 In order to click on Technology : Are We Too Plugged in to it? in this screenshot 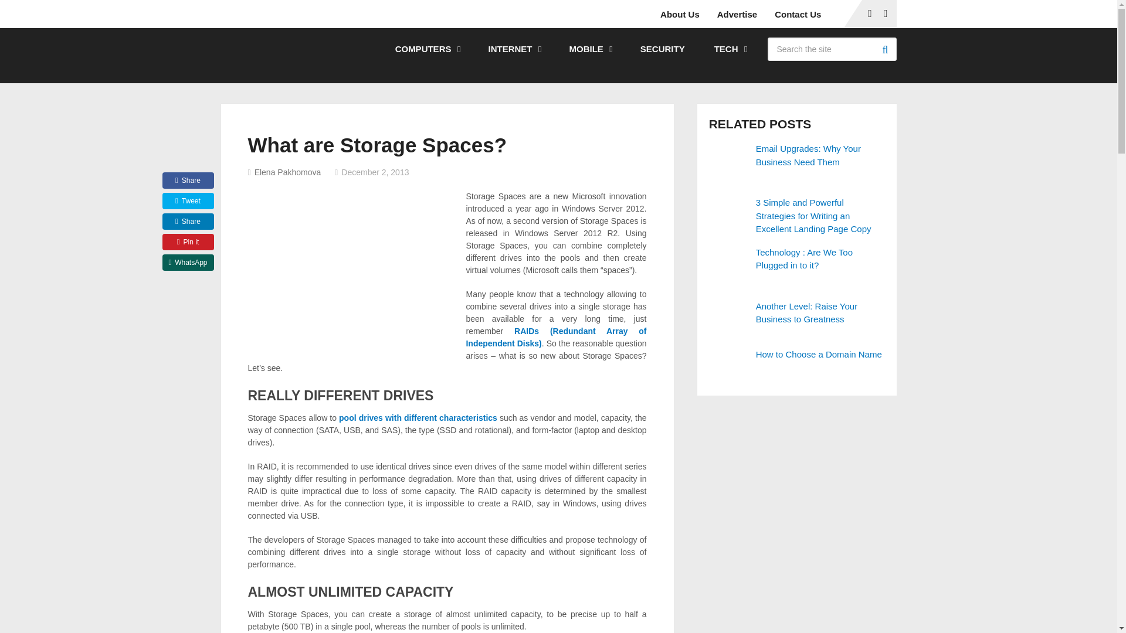, I will do `click(730, 266)`.